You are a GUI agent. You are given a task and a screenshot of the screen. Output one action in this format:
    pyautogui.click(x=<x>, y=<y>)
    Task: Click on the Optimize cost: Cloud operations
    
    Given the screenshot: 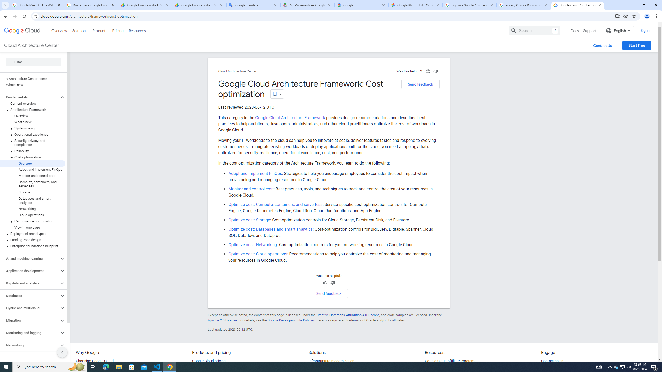 What is the action you would take?
    pyautogui.click(x=258, y=254)
    